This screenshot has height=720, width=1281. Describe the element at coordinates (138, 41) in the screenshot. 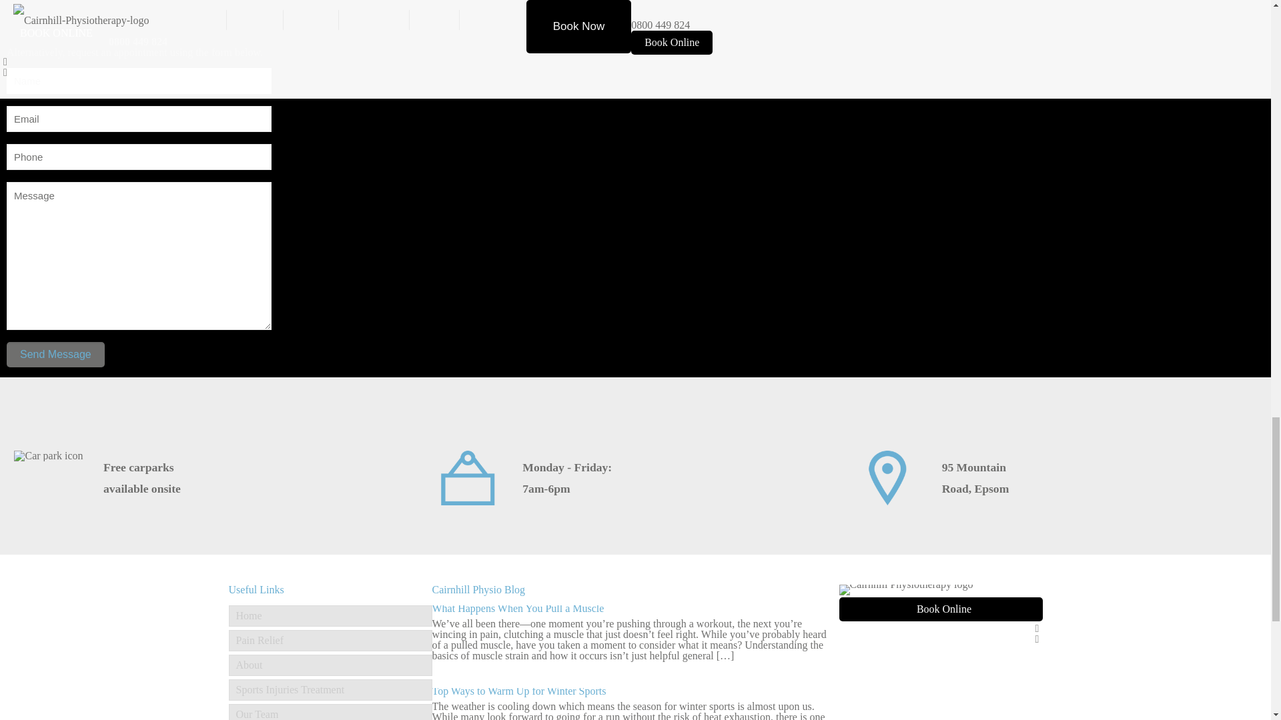

I see `0800 449 824` at that location.